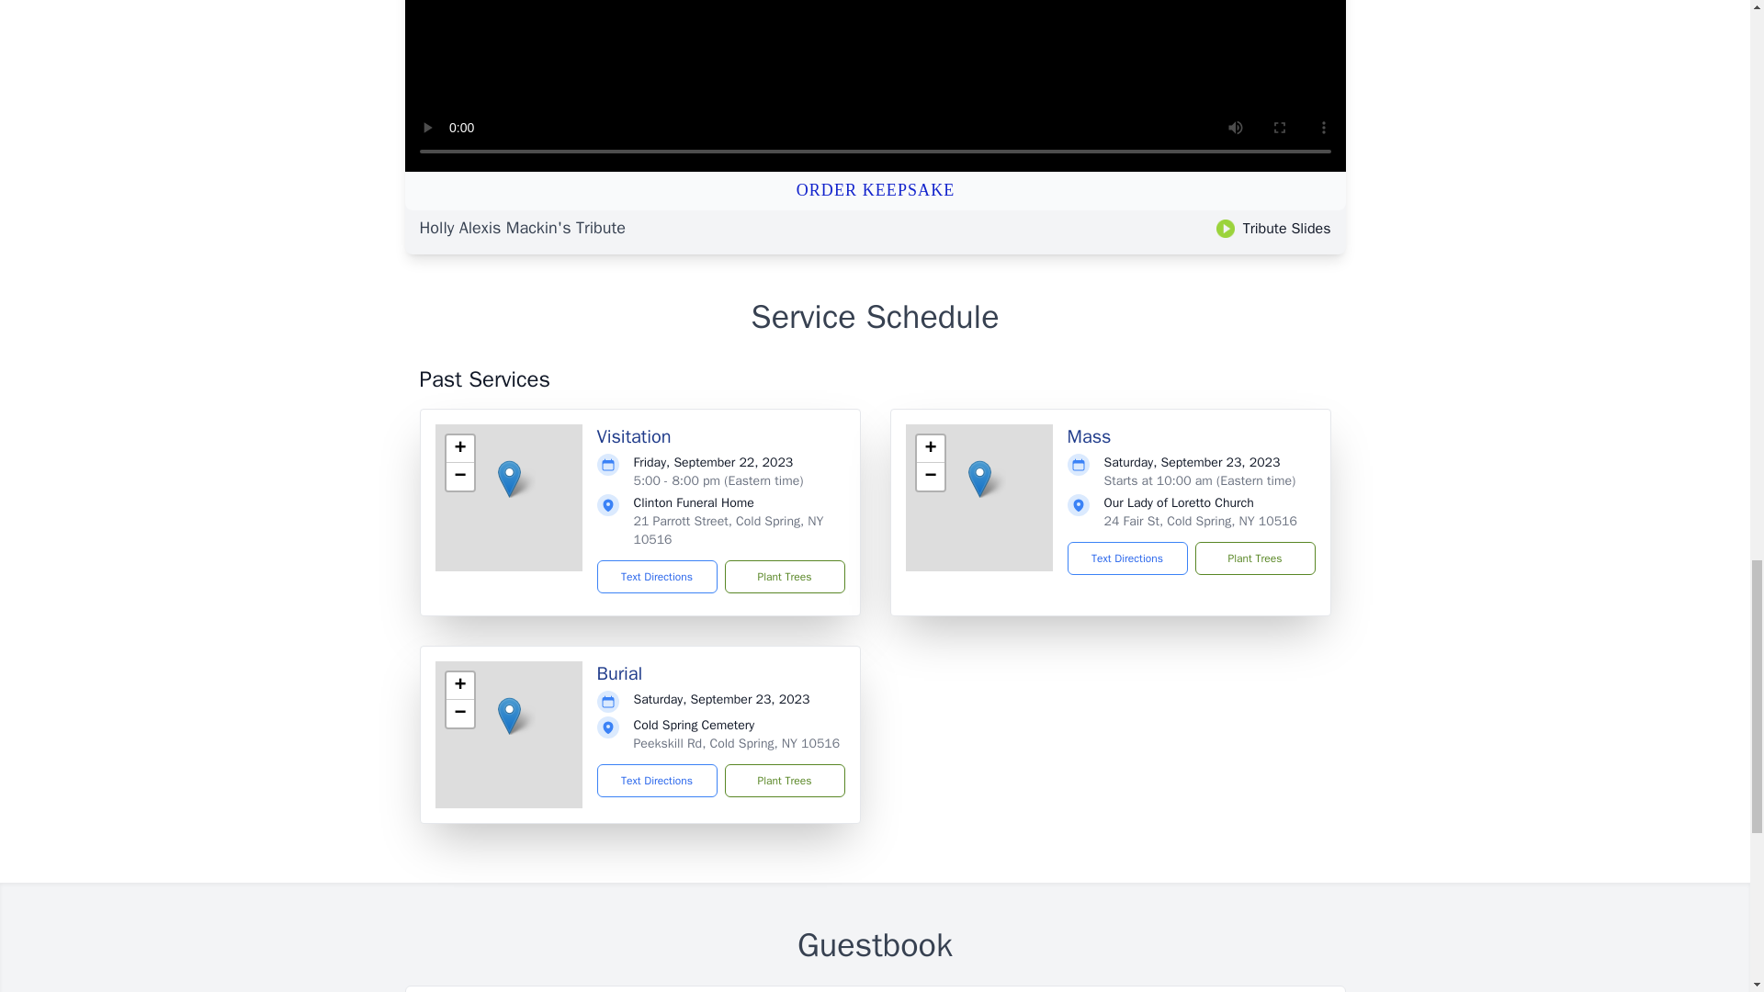  I want to click on Zoom out, so click(930, 476).